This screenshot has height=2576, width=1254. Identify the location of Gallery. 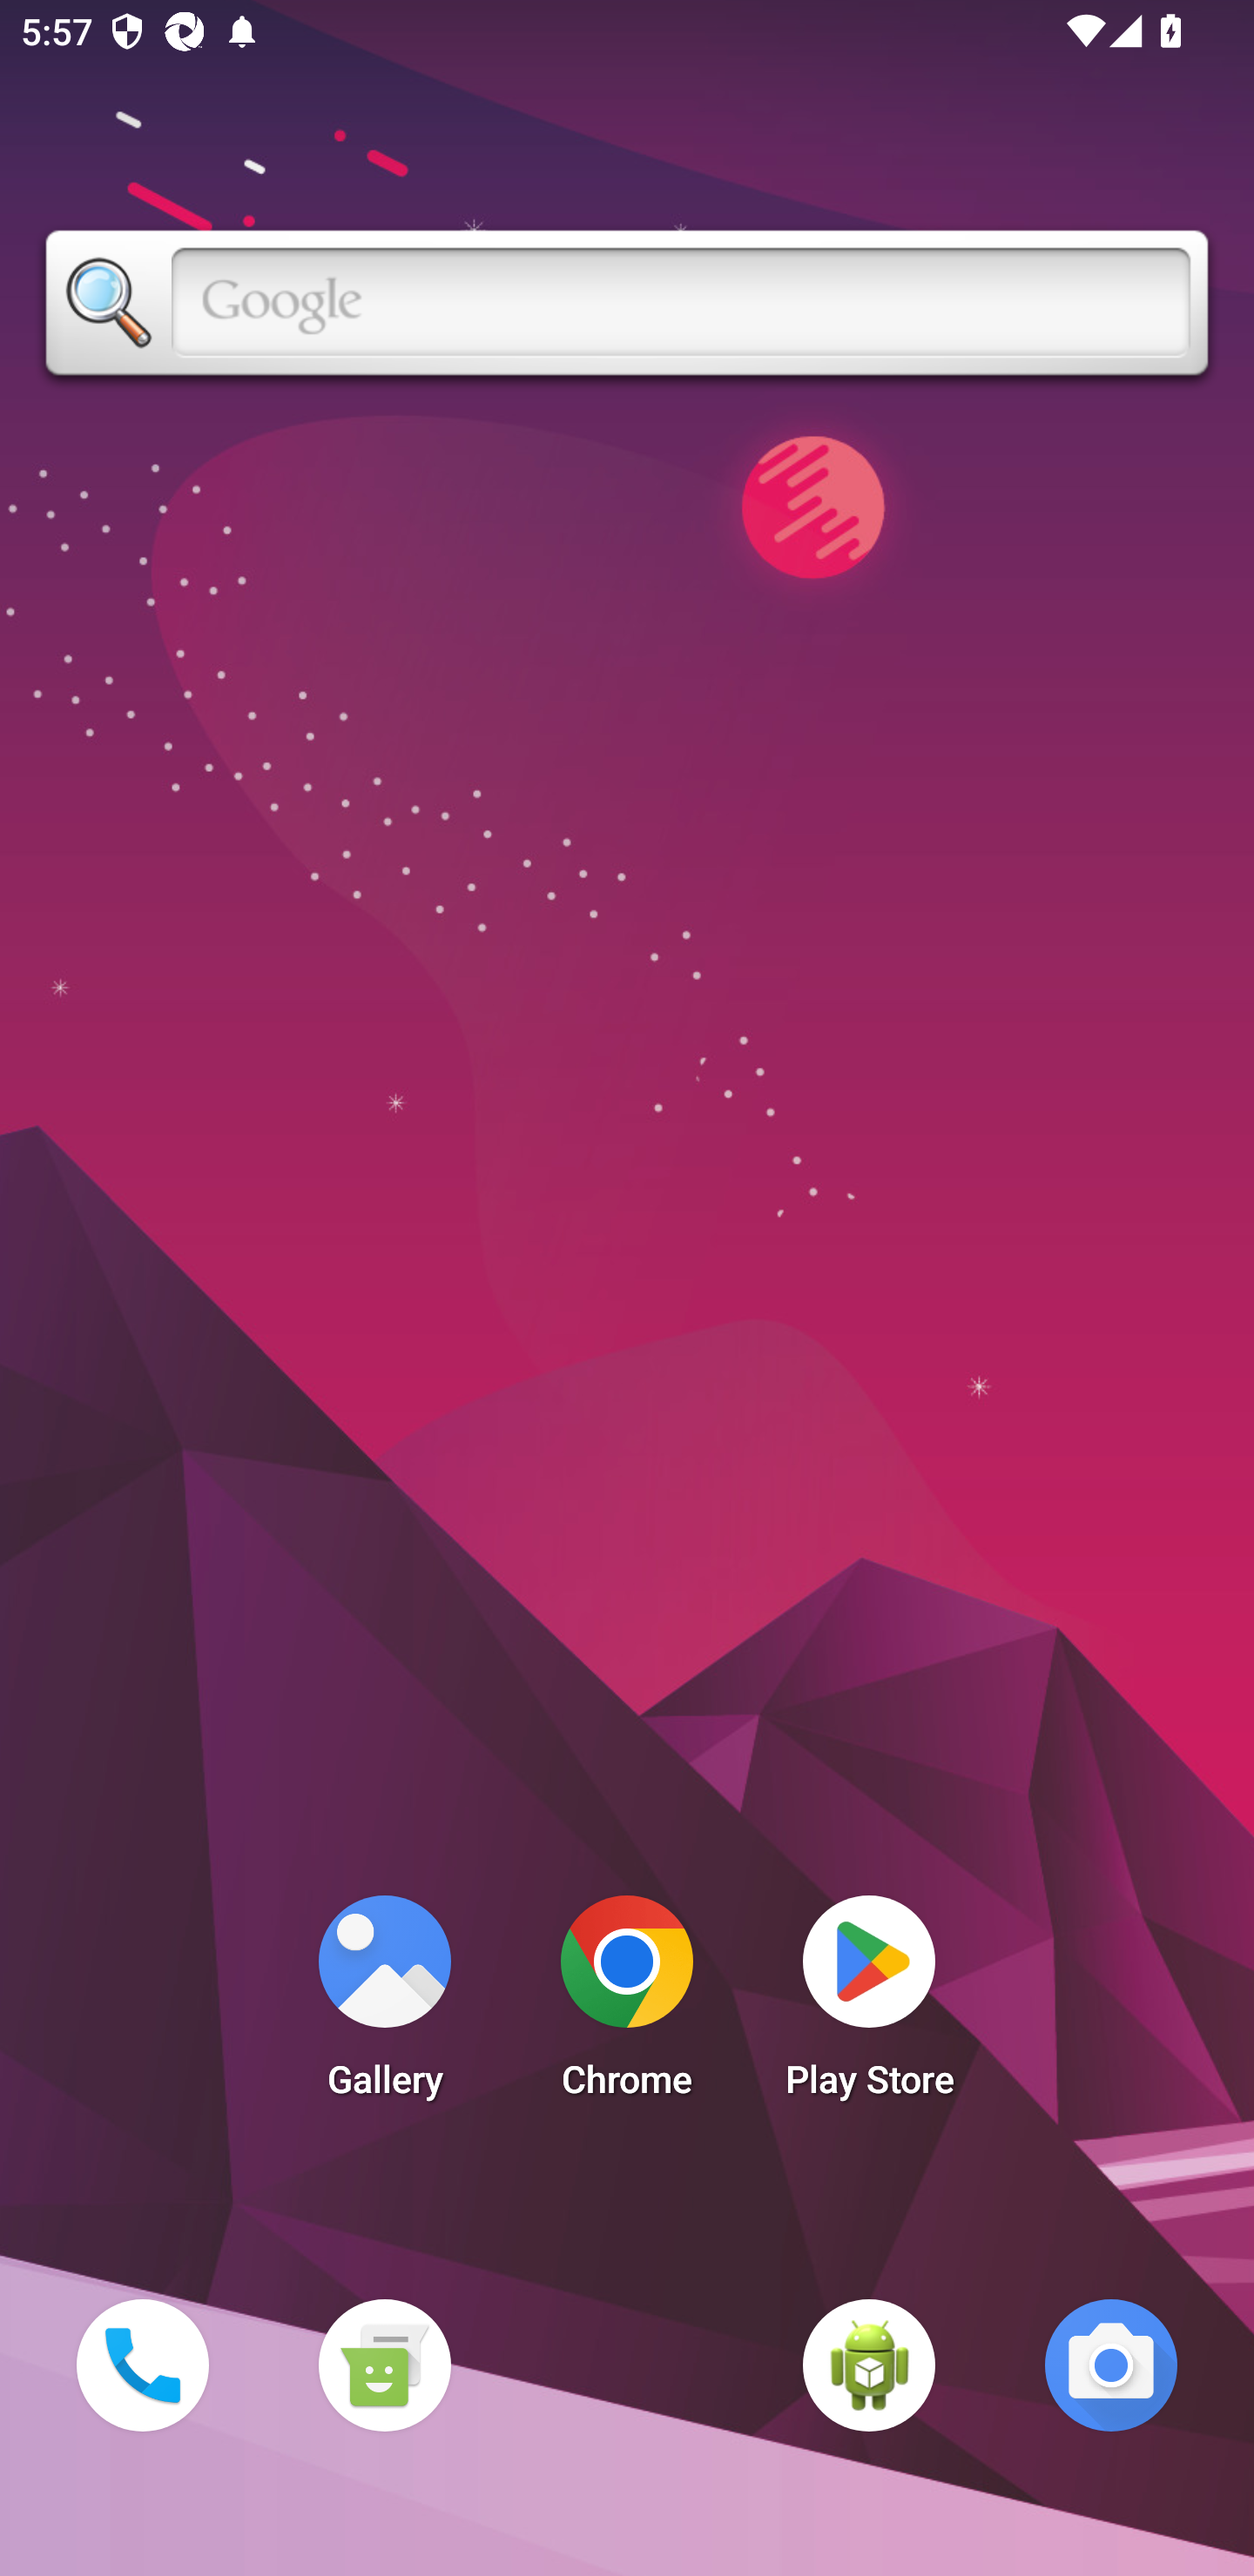
(384, 2005).